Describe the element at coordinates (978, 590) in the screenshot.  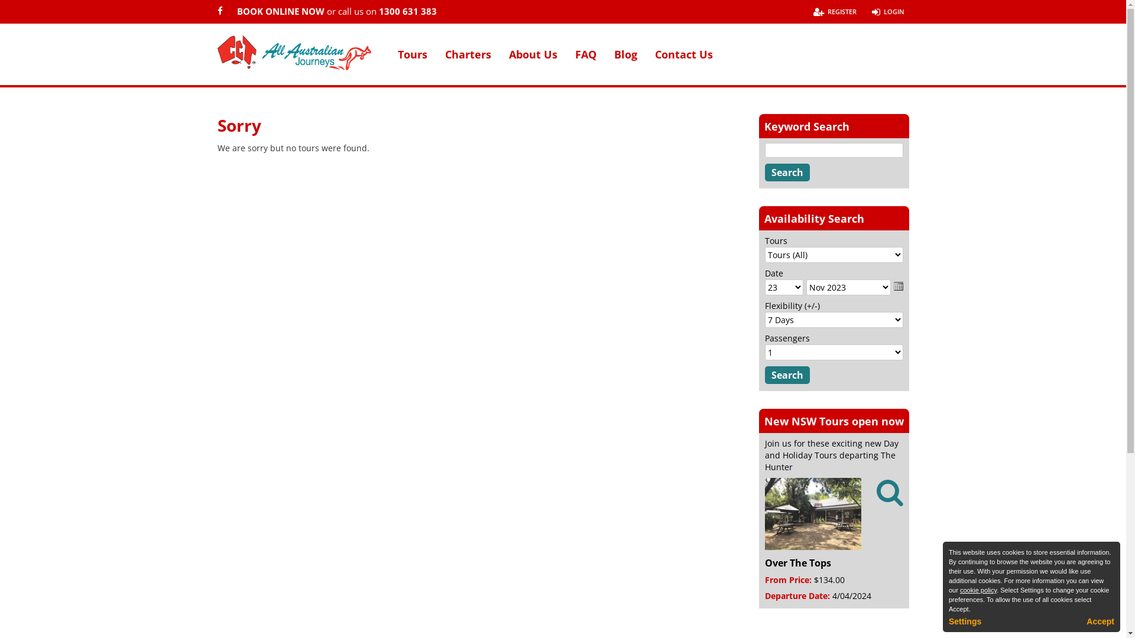
I see `cookie policy` at that location.